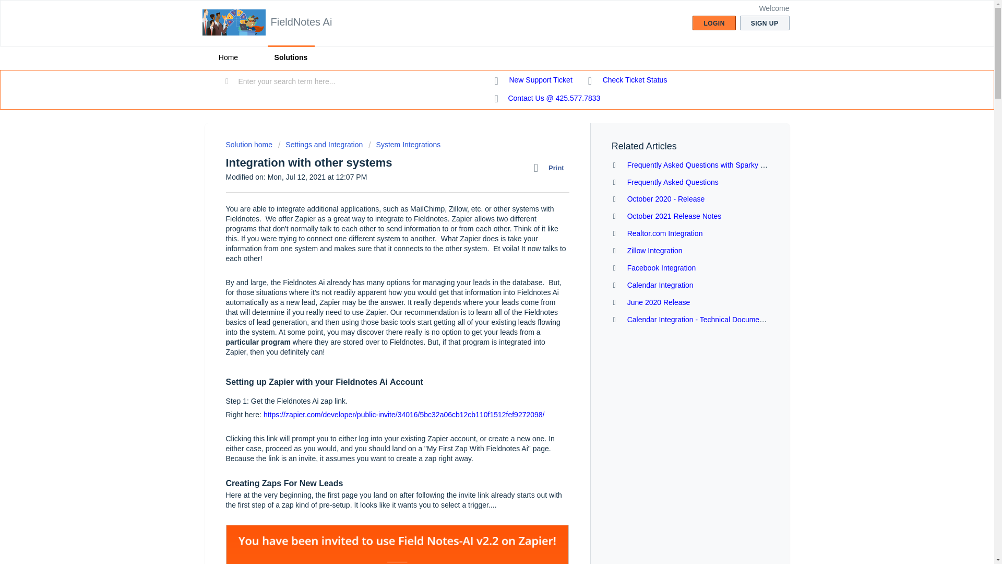  I want to click on Check Ticket Status, so click(627, 80).